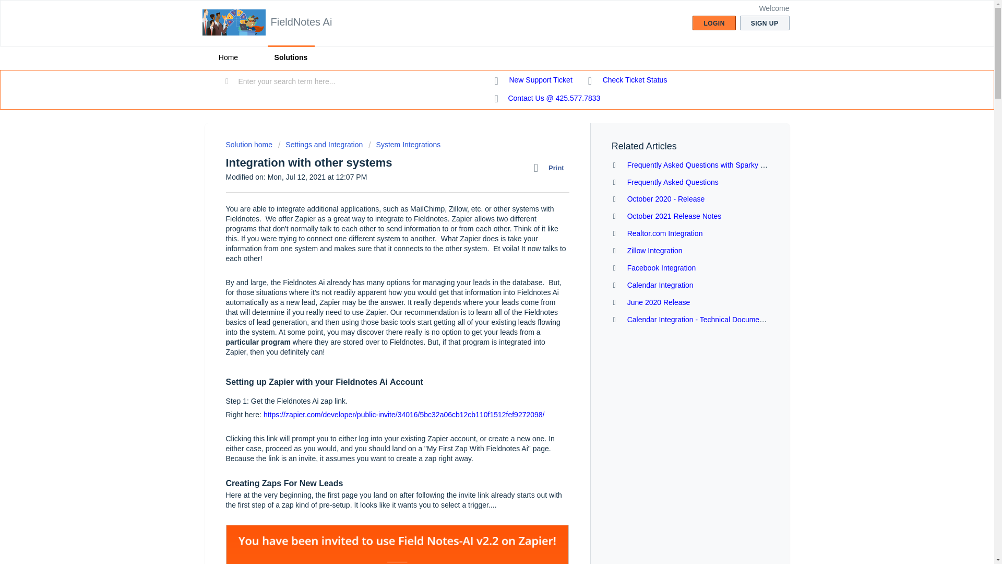  I want to click on Check Ticket Status, so click(627, 80).